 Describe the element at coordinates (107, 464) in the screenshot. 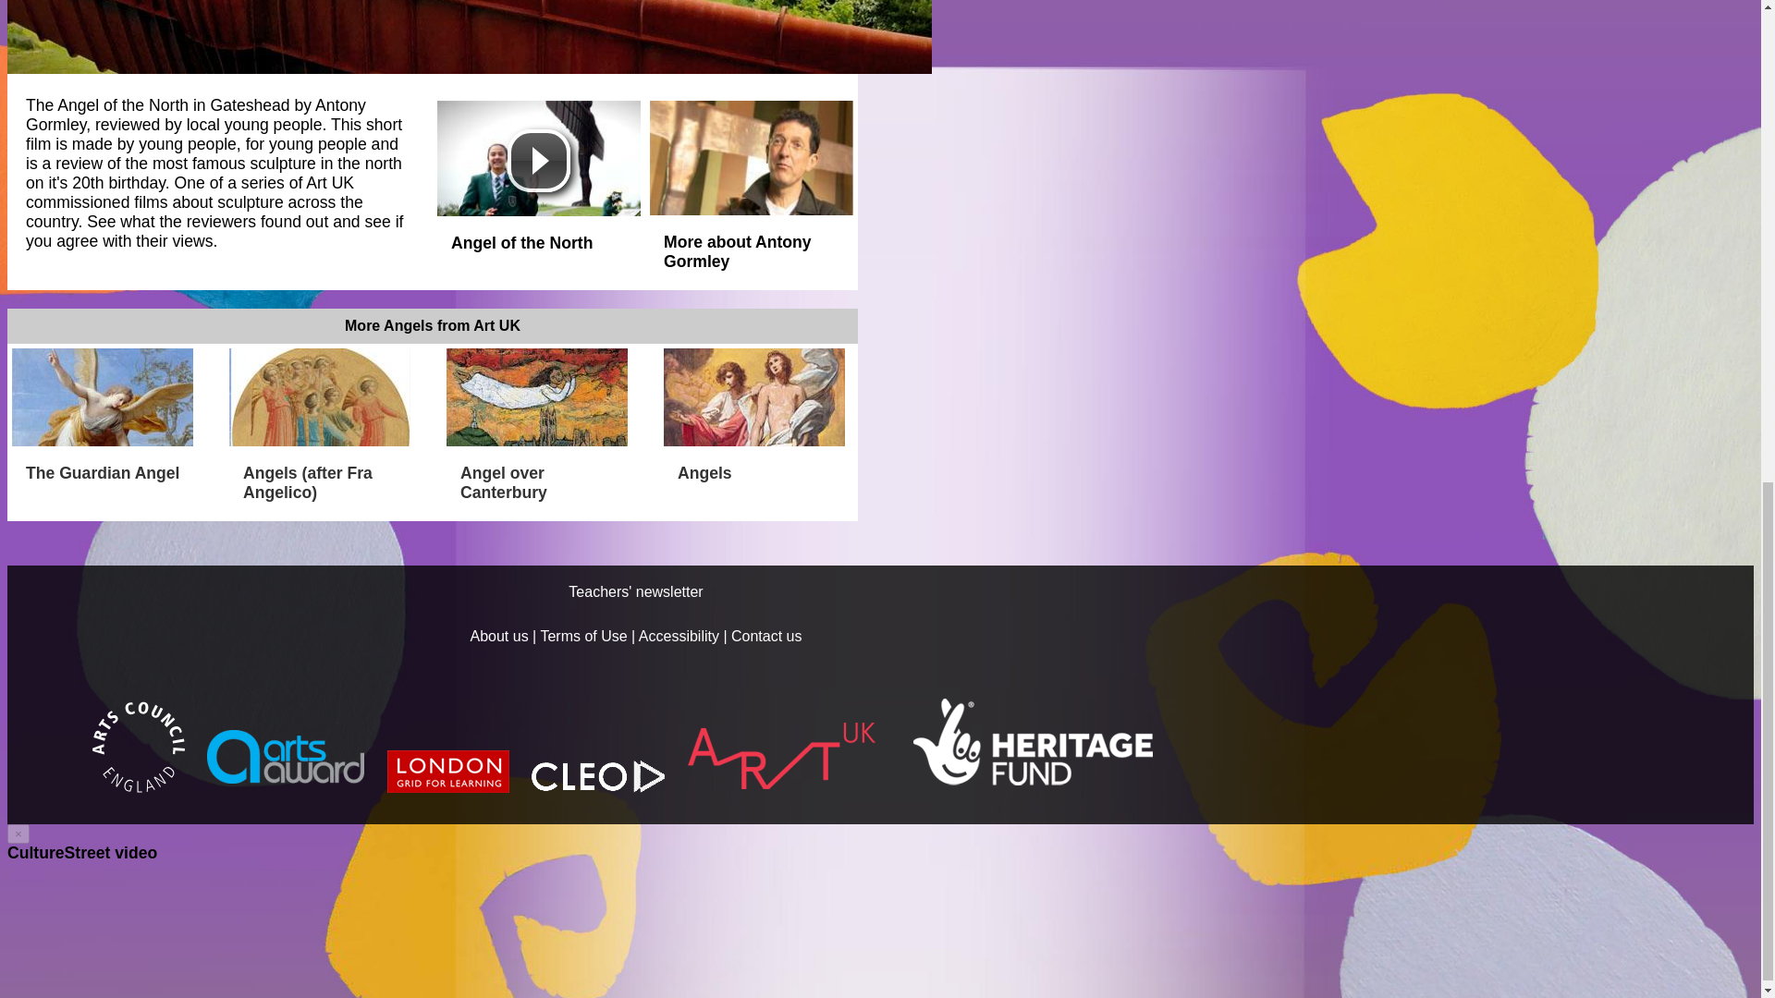

I see `The Guardian Angel` at that location.